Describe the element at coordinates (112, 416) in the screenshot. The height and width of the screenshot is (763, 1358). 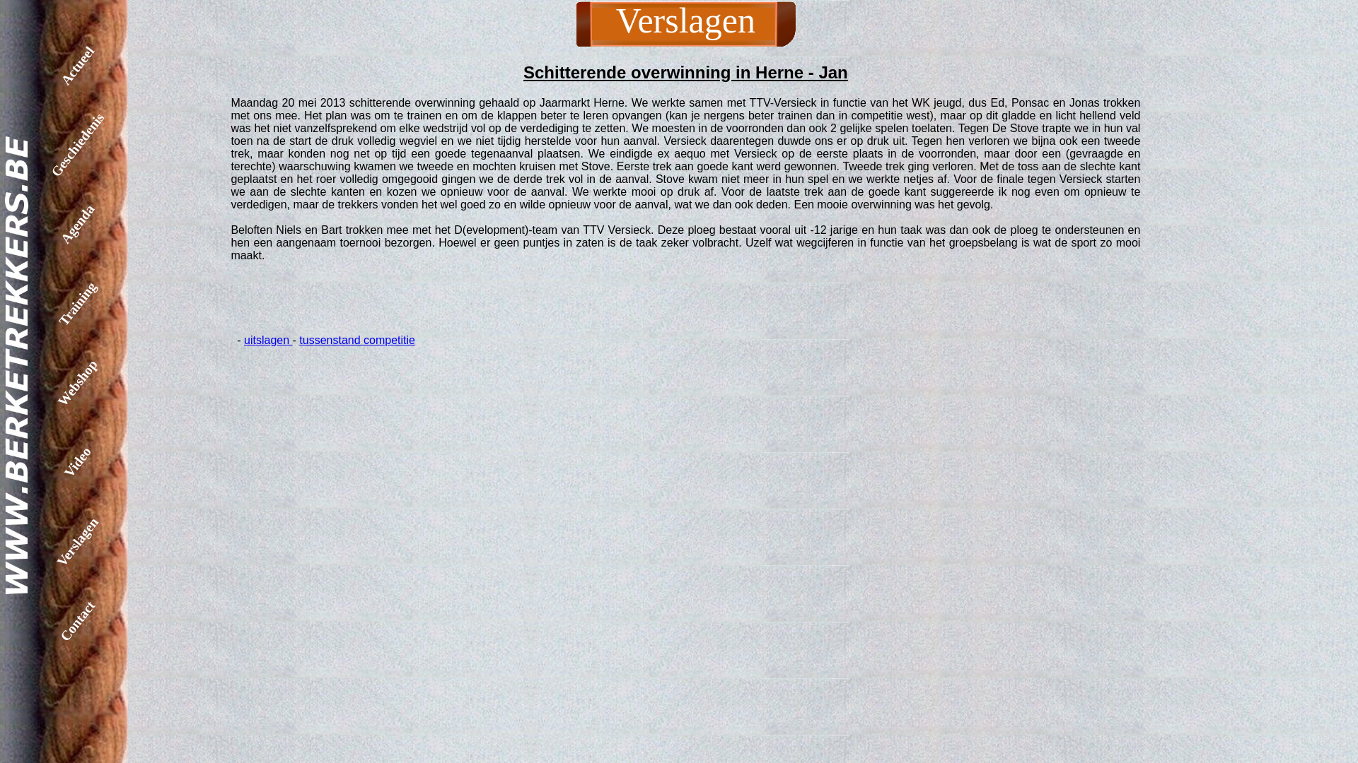
I see `Video` at that location.